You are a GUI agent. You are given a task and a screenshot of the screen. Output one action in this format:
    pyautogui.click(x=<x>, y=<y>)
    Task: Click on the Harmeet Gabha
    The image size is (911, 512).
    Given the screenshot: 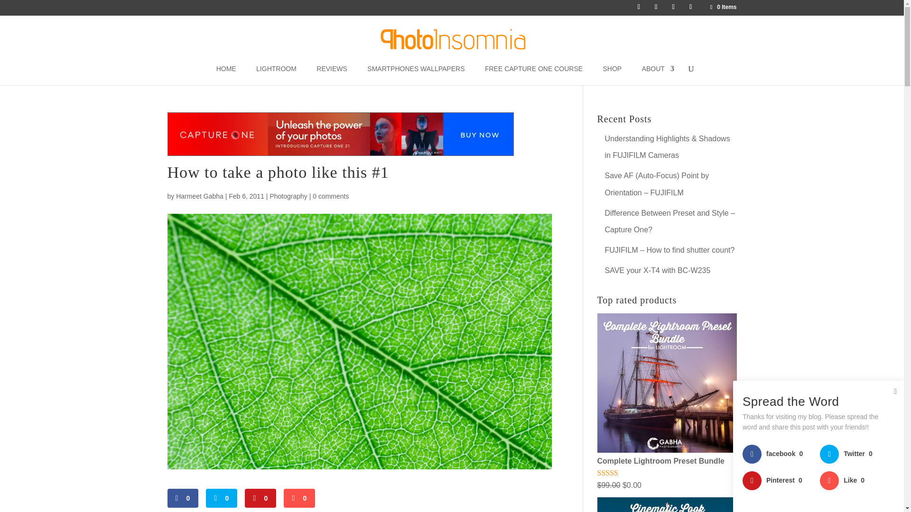 What is the action you would take?
    pyautogui.click(x=199, y=196)
    